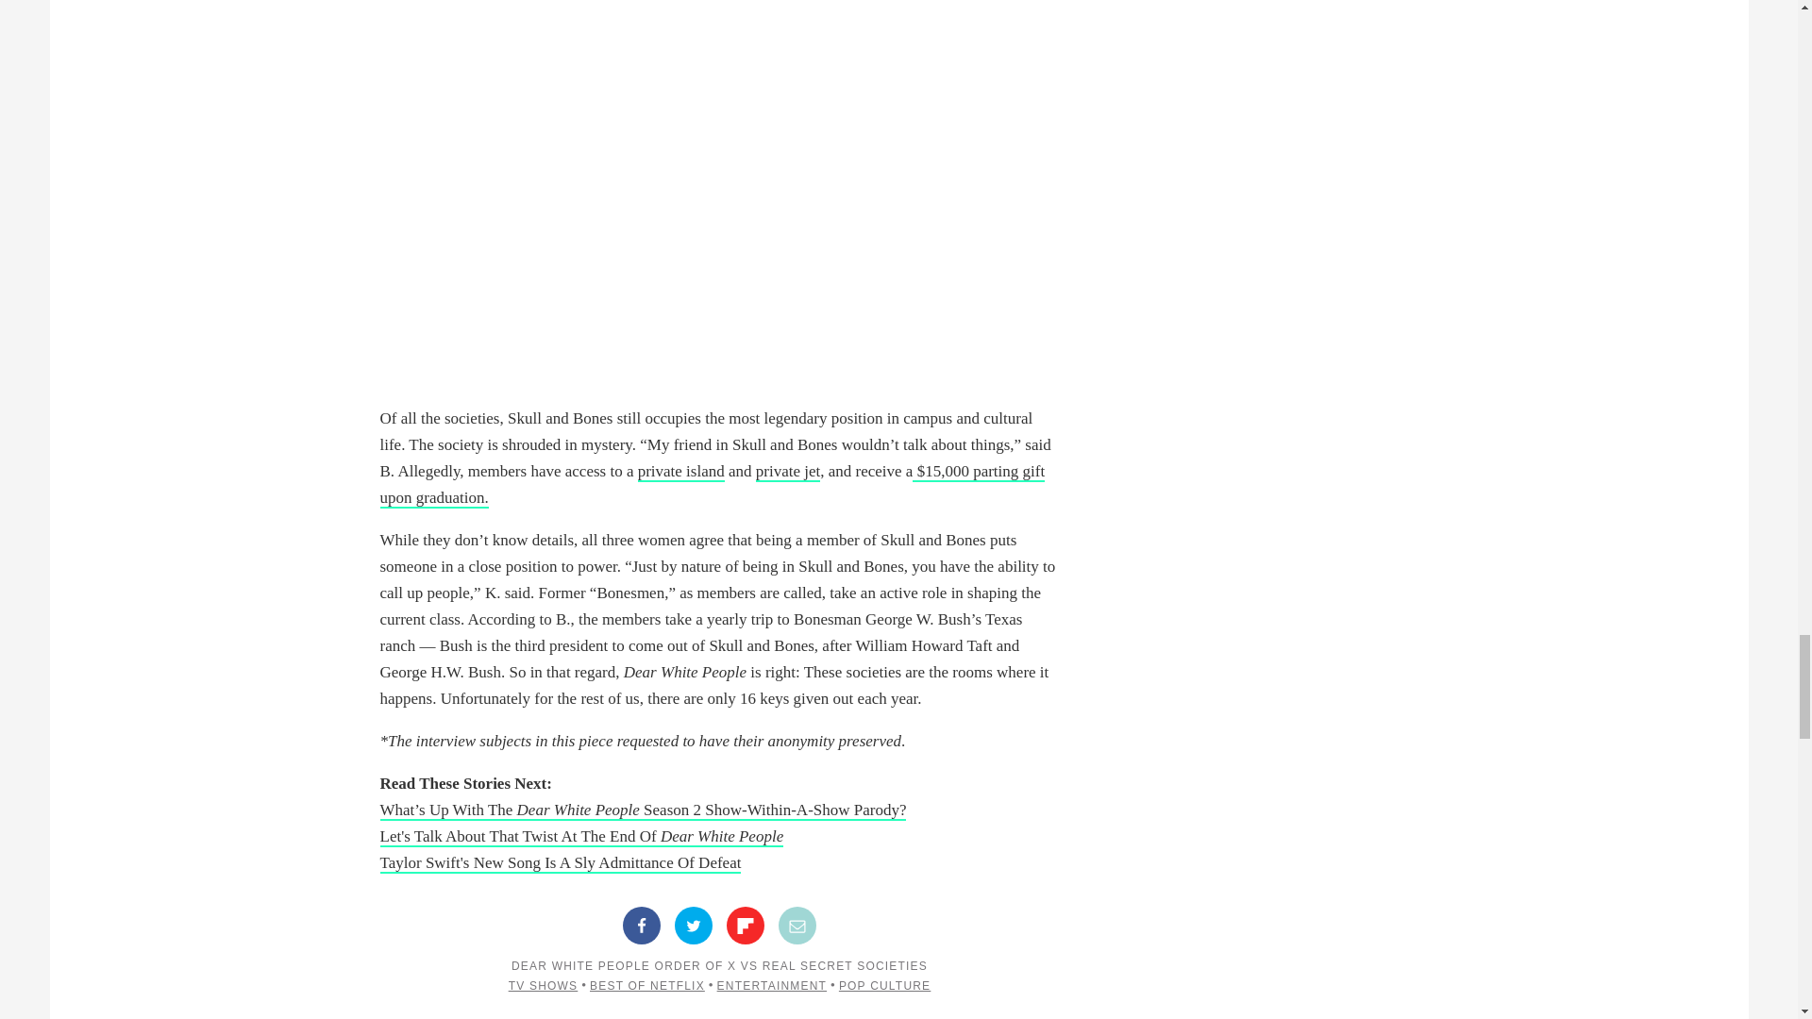 The height and width of the screenshot is (1019, 1812). What do you see at coordinates (746, 926) in the screenshot?
I see `Share on Flipboard` at bounding box center [746, 926].